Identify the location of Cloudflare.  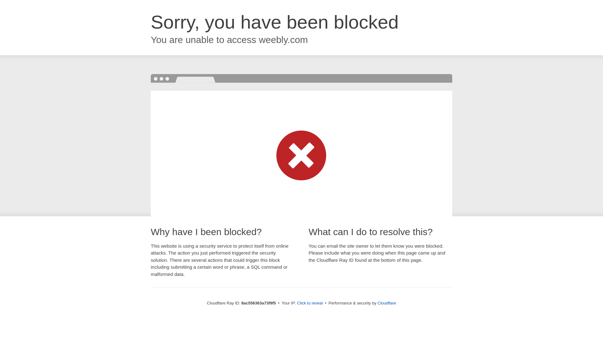
(387, 303).